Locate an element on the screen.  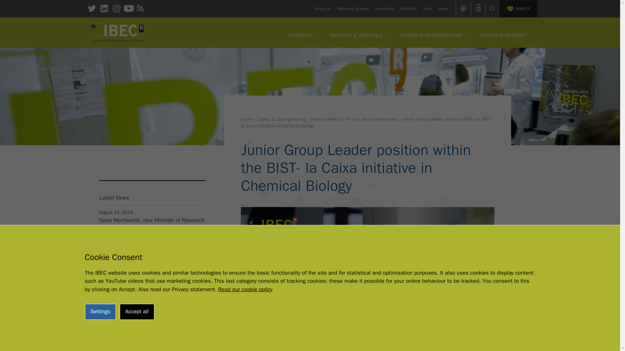
About us is located at coordinates (322, 8).